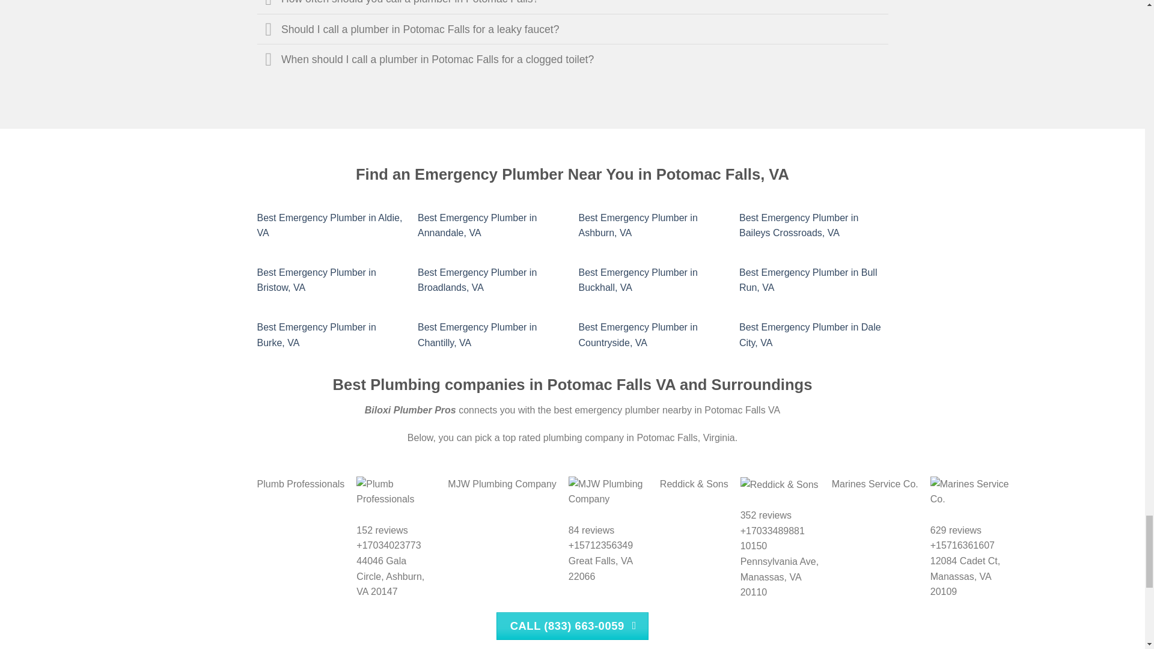  What do you see at coordinates (316, 280) in the screenshot?
I see `Best Emergency Plumber in Bristow, VA` at bounding box center [316, 280].